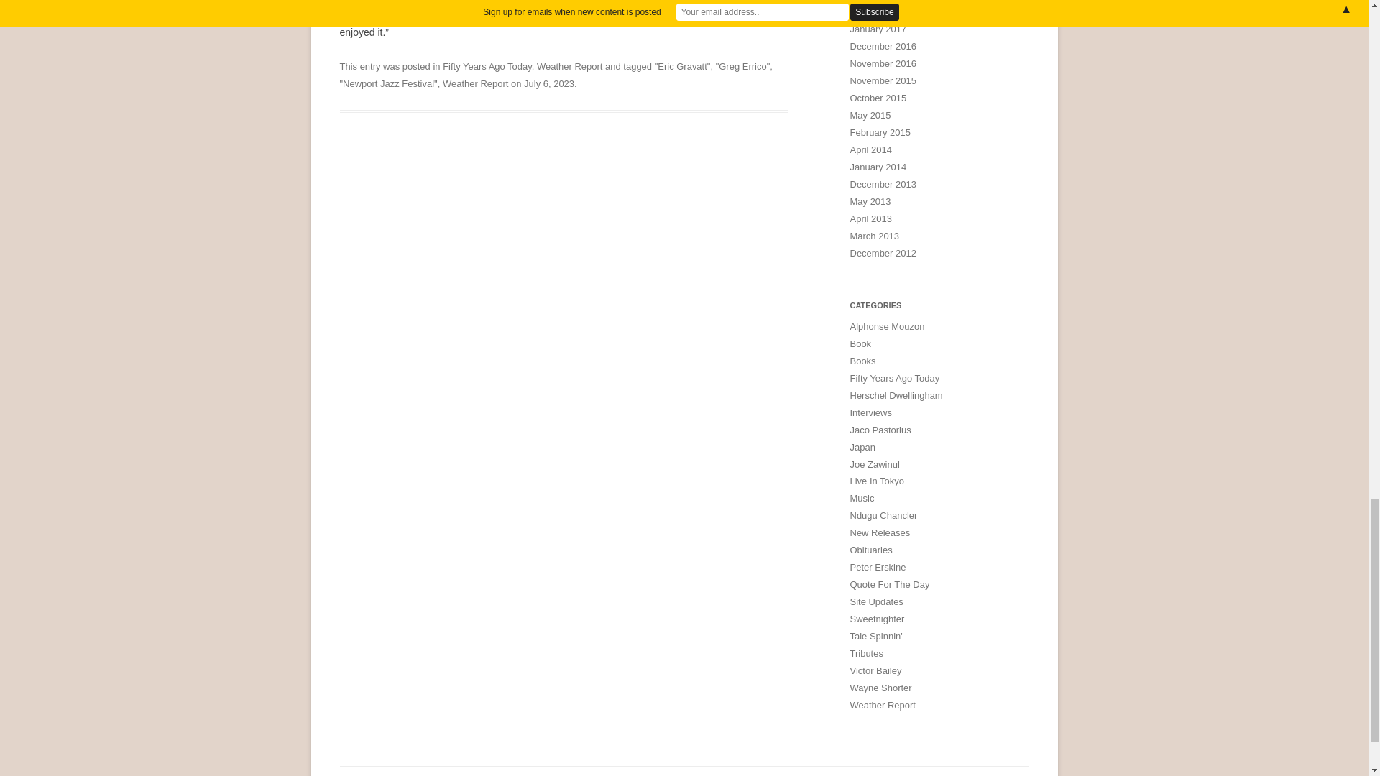 The width and height of the screenshot is (1380, 776). What do you see at coordinates (487, 66) in the screenshot?
I see `Fifty Years Ago Today` at bounding box center [487, 66].